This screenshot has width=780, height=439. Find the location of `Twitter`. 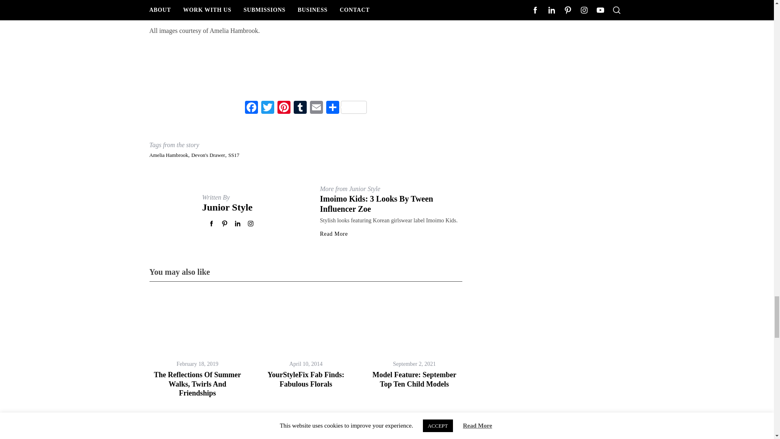

Twitter is located at coordinates (267, 108).